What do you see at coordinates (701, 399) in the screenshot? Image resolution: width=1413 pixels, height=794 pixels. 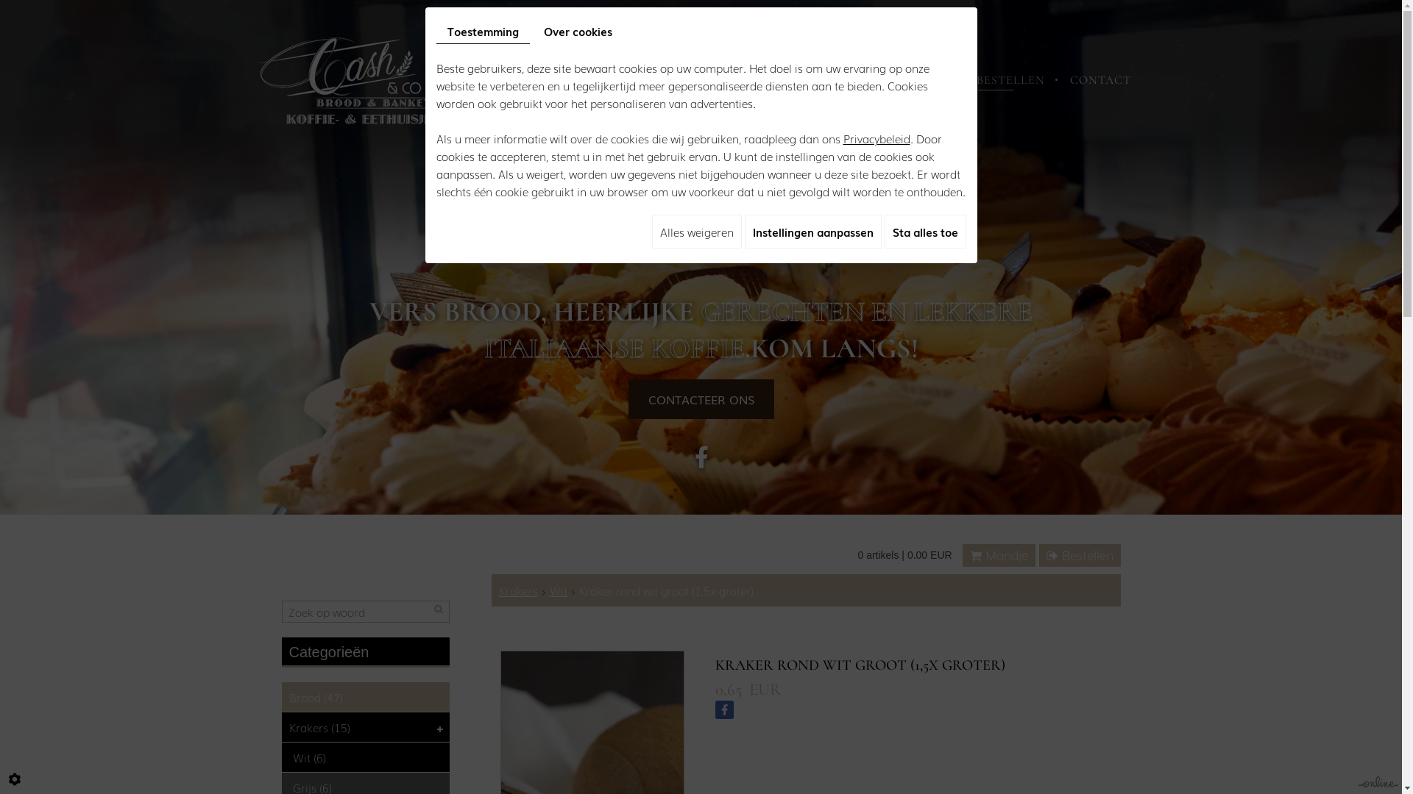 I see `CONTACTEER ONS` at bounding box center [701, 399].